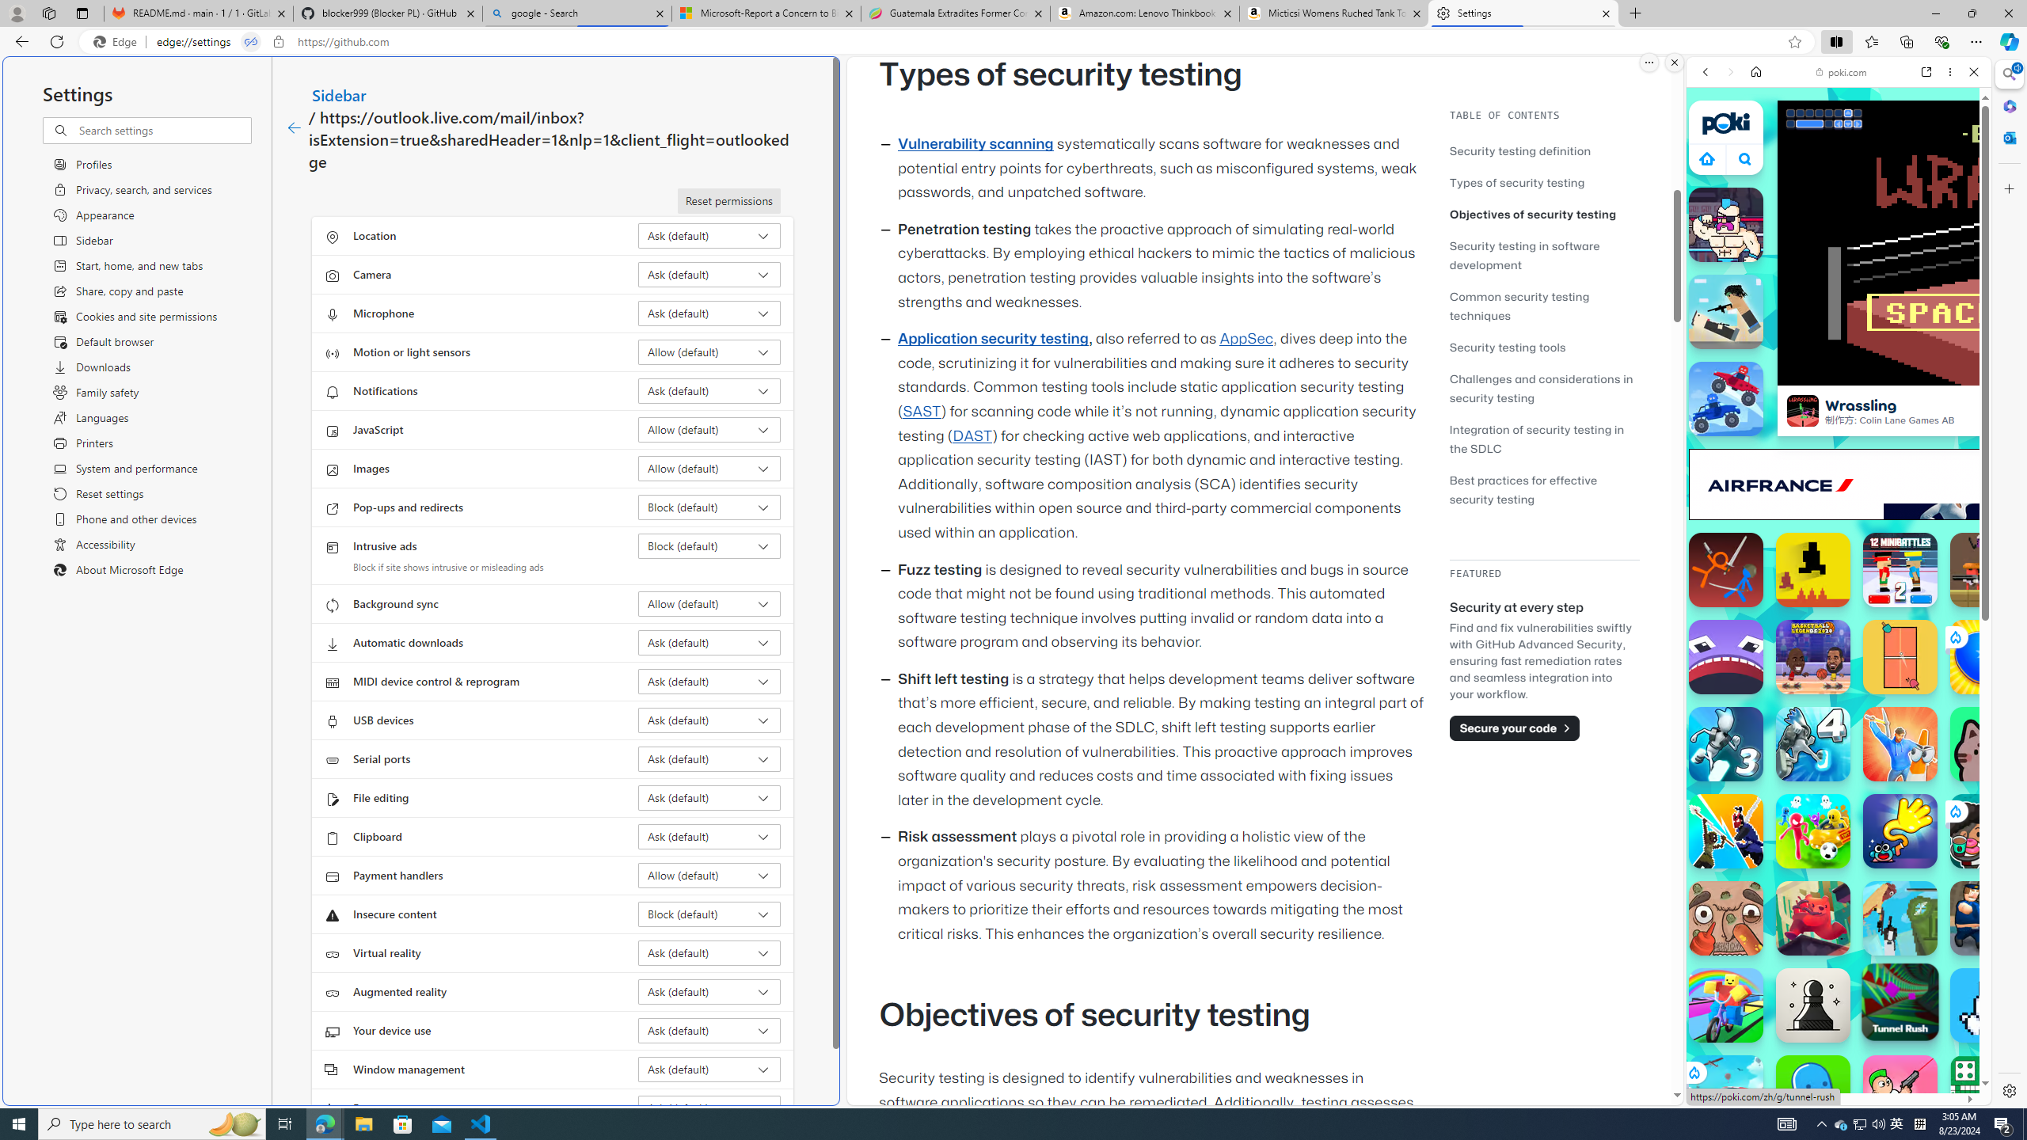 This screenshot has width=2027, height=1140. What do you see at coordinates (1813, 1005) in the screenshot?
I see `Classic Chess Classic Chess` at bounding box center [1813, 1005].